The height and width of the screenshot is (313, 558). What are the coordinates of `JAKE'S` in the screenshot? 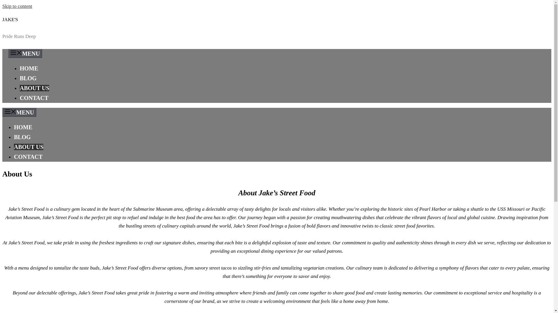 It's located at (10, 19).